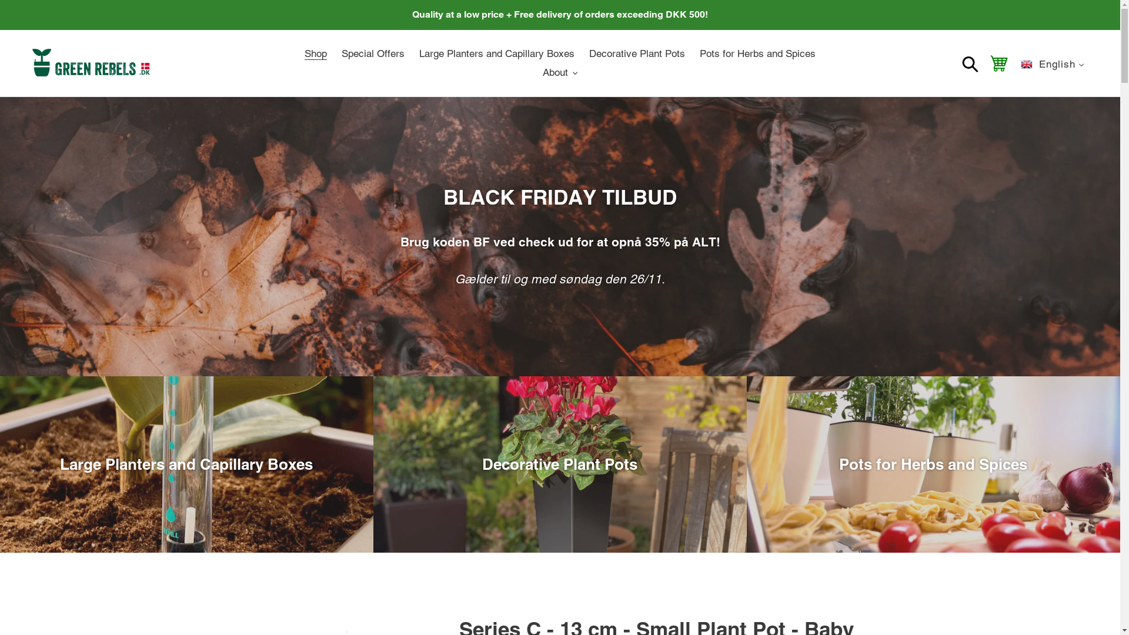 This screenshot has width=1129, height=635. Describe the element at coordinates (637, 54) in the screenshot. I see `Decorative Plant Pots` at that location.